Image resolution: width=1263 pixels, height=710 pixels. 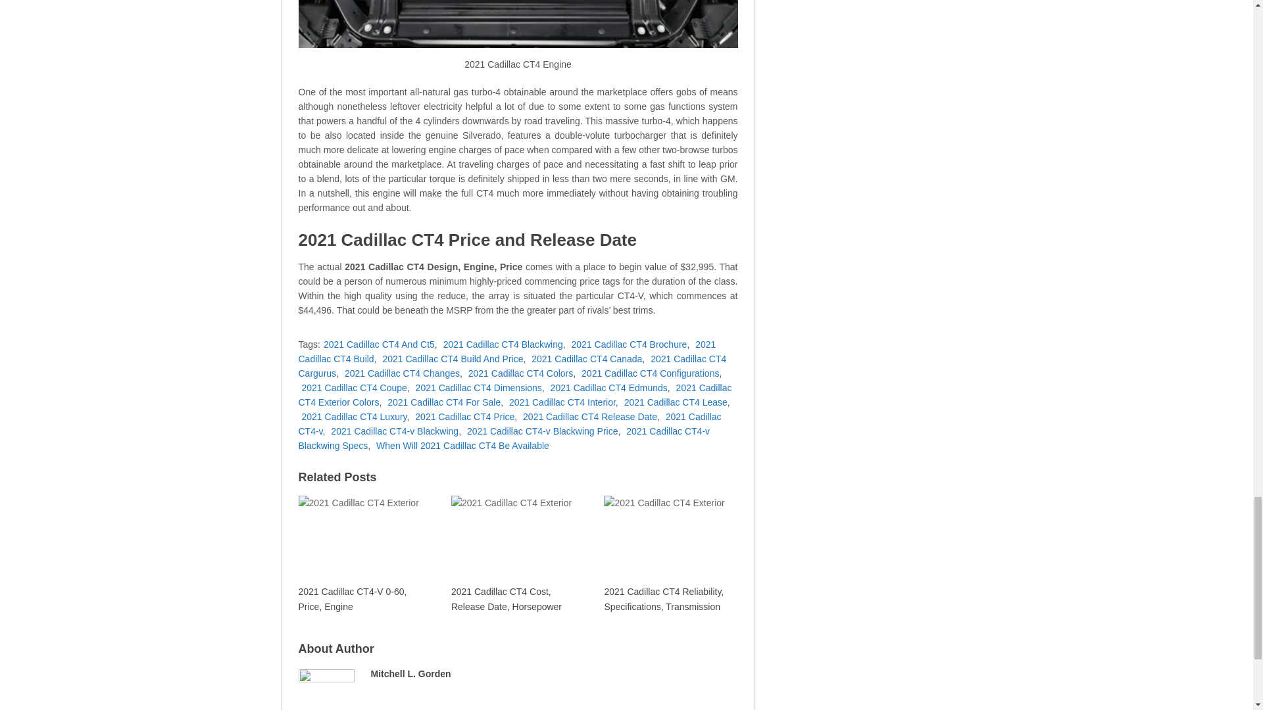 I want to click on 2021 Cadillac CT4 Configurations, so click(x=650, y=373).